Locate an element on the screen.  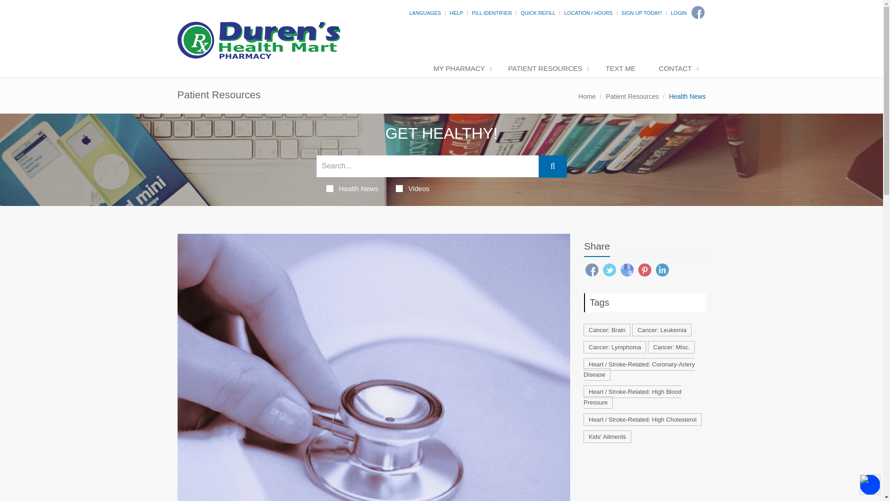
PILL IDENTIFIER is located at coordinates (491, 13).